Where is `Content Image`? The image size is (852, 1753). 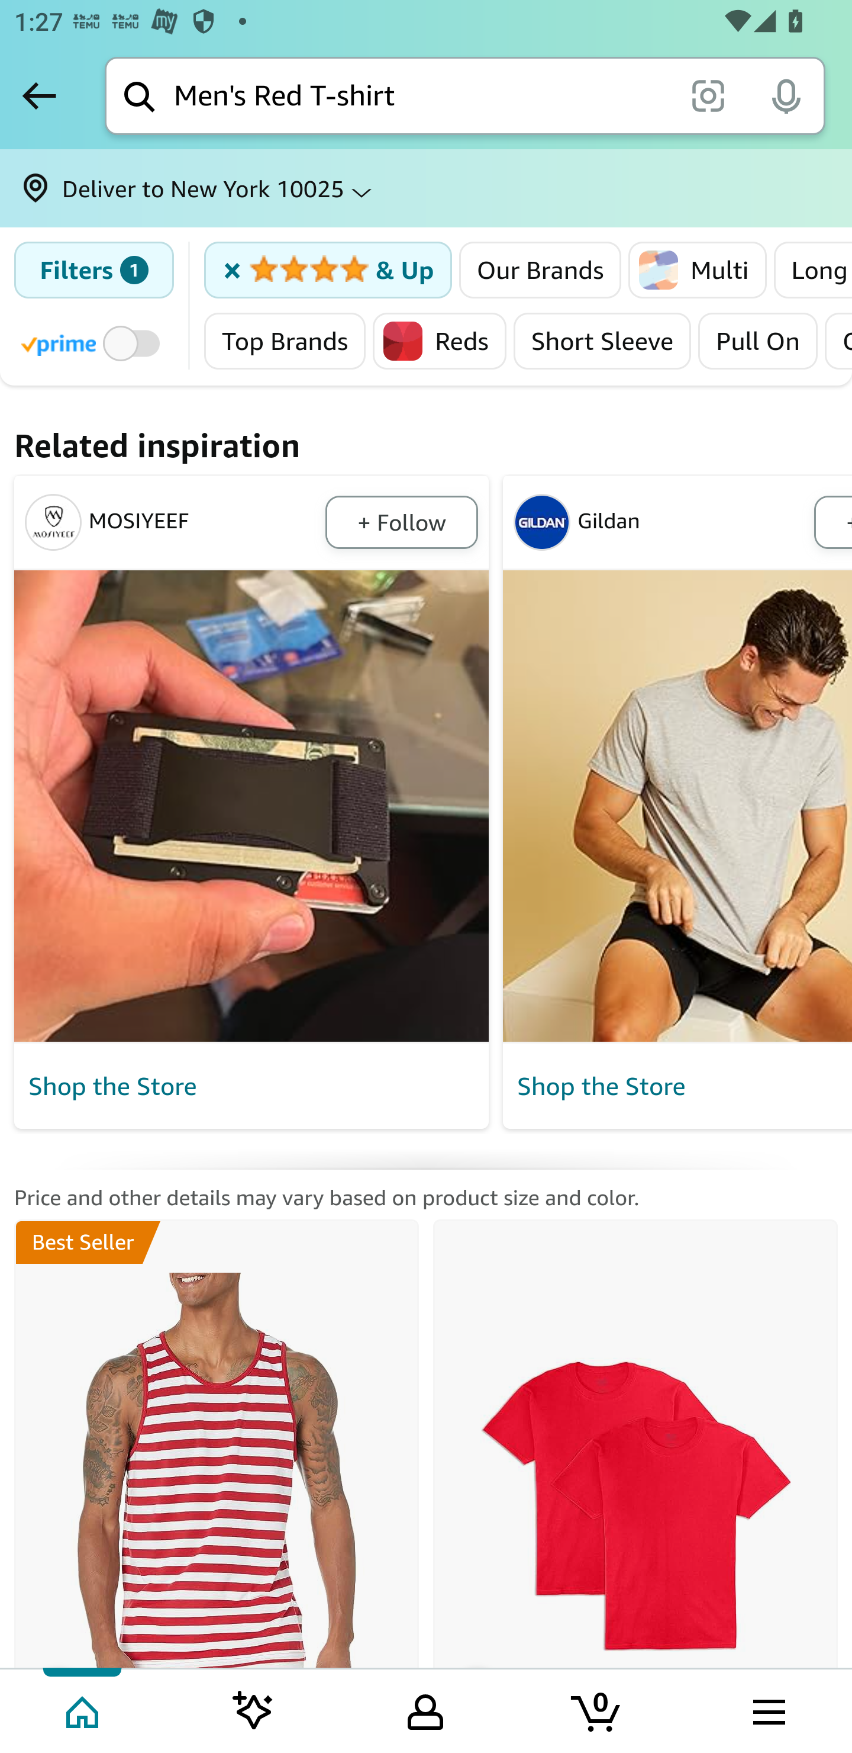
Content Image is located at coordinates (677, 807).